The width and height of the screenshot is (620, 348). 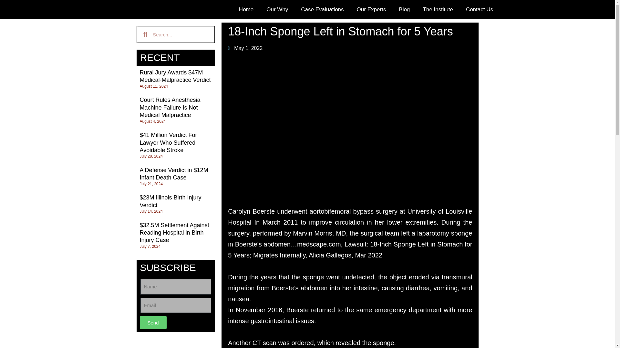 What do you see at coordinates (371, 10) in the screenshot?
I see `Our Experts` at bounding box center [371, 10].